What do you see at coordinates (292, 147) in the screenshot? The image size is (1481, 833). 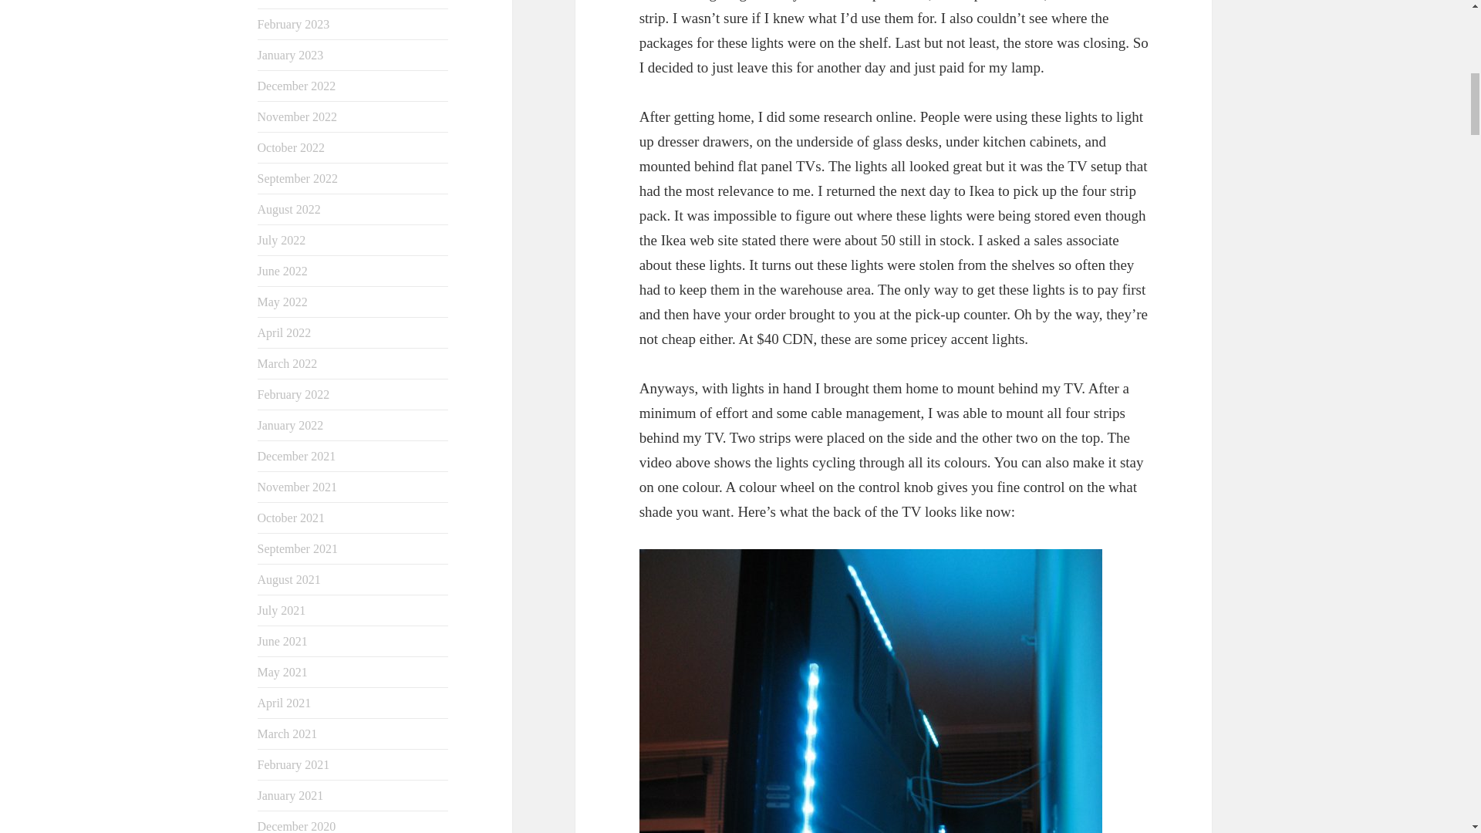 I see `October 2022` at bounding box center [292, 147].